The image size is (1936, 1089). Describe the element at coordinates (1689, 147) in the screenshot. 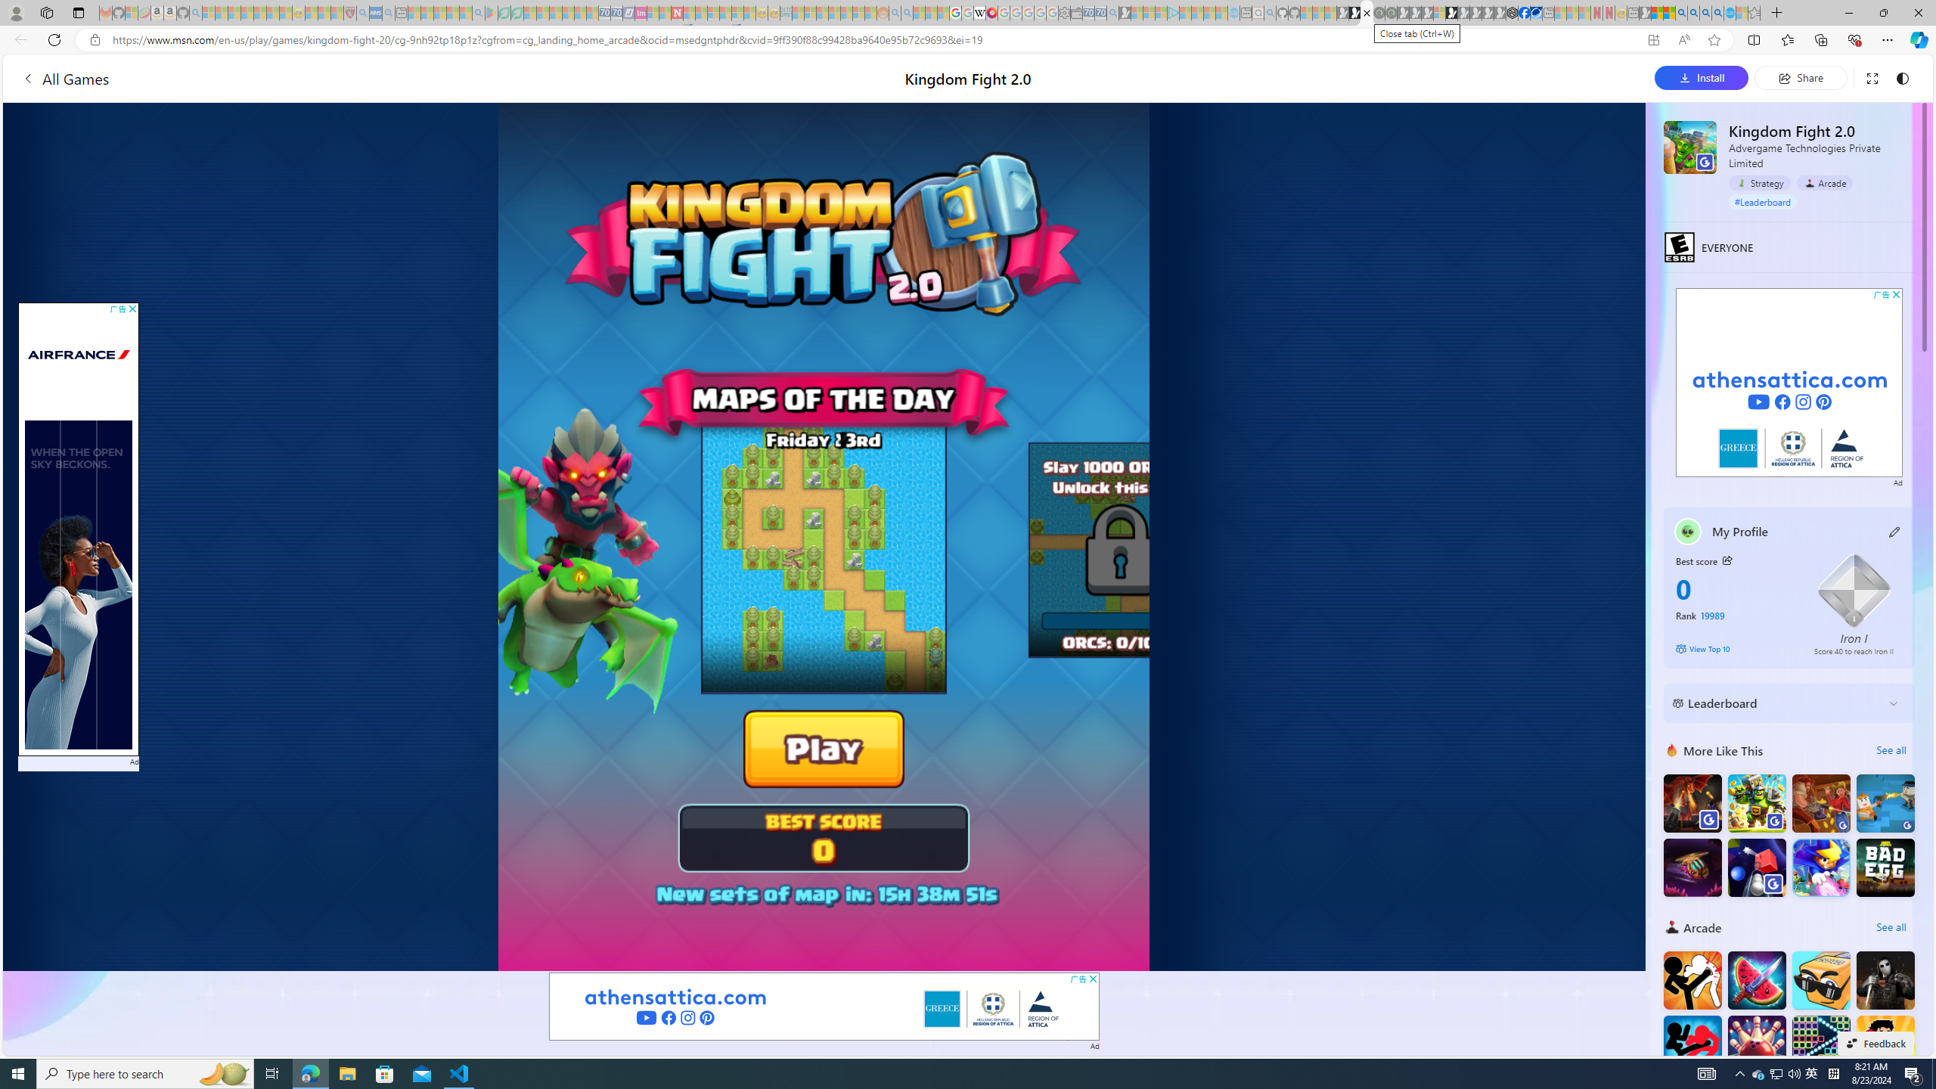

I see `Kingdom Fight 2.0` at that location.